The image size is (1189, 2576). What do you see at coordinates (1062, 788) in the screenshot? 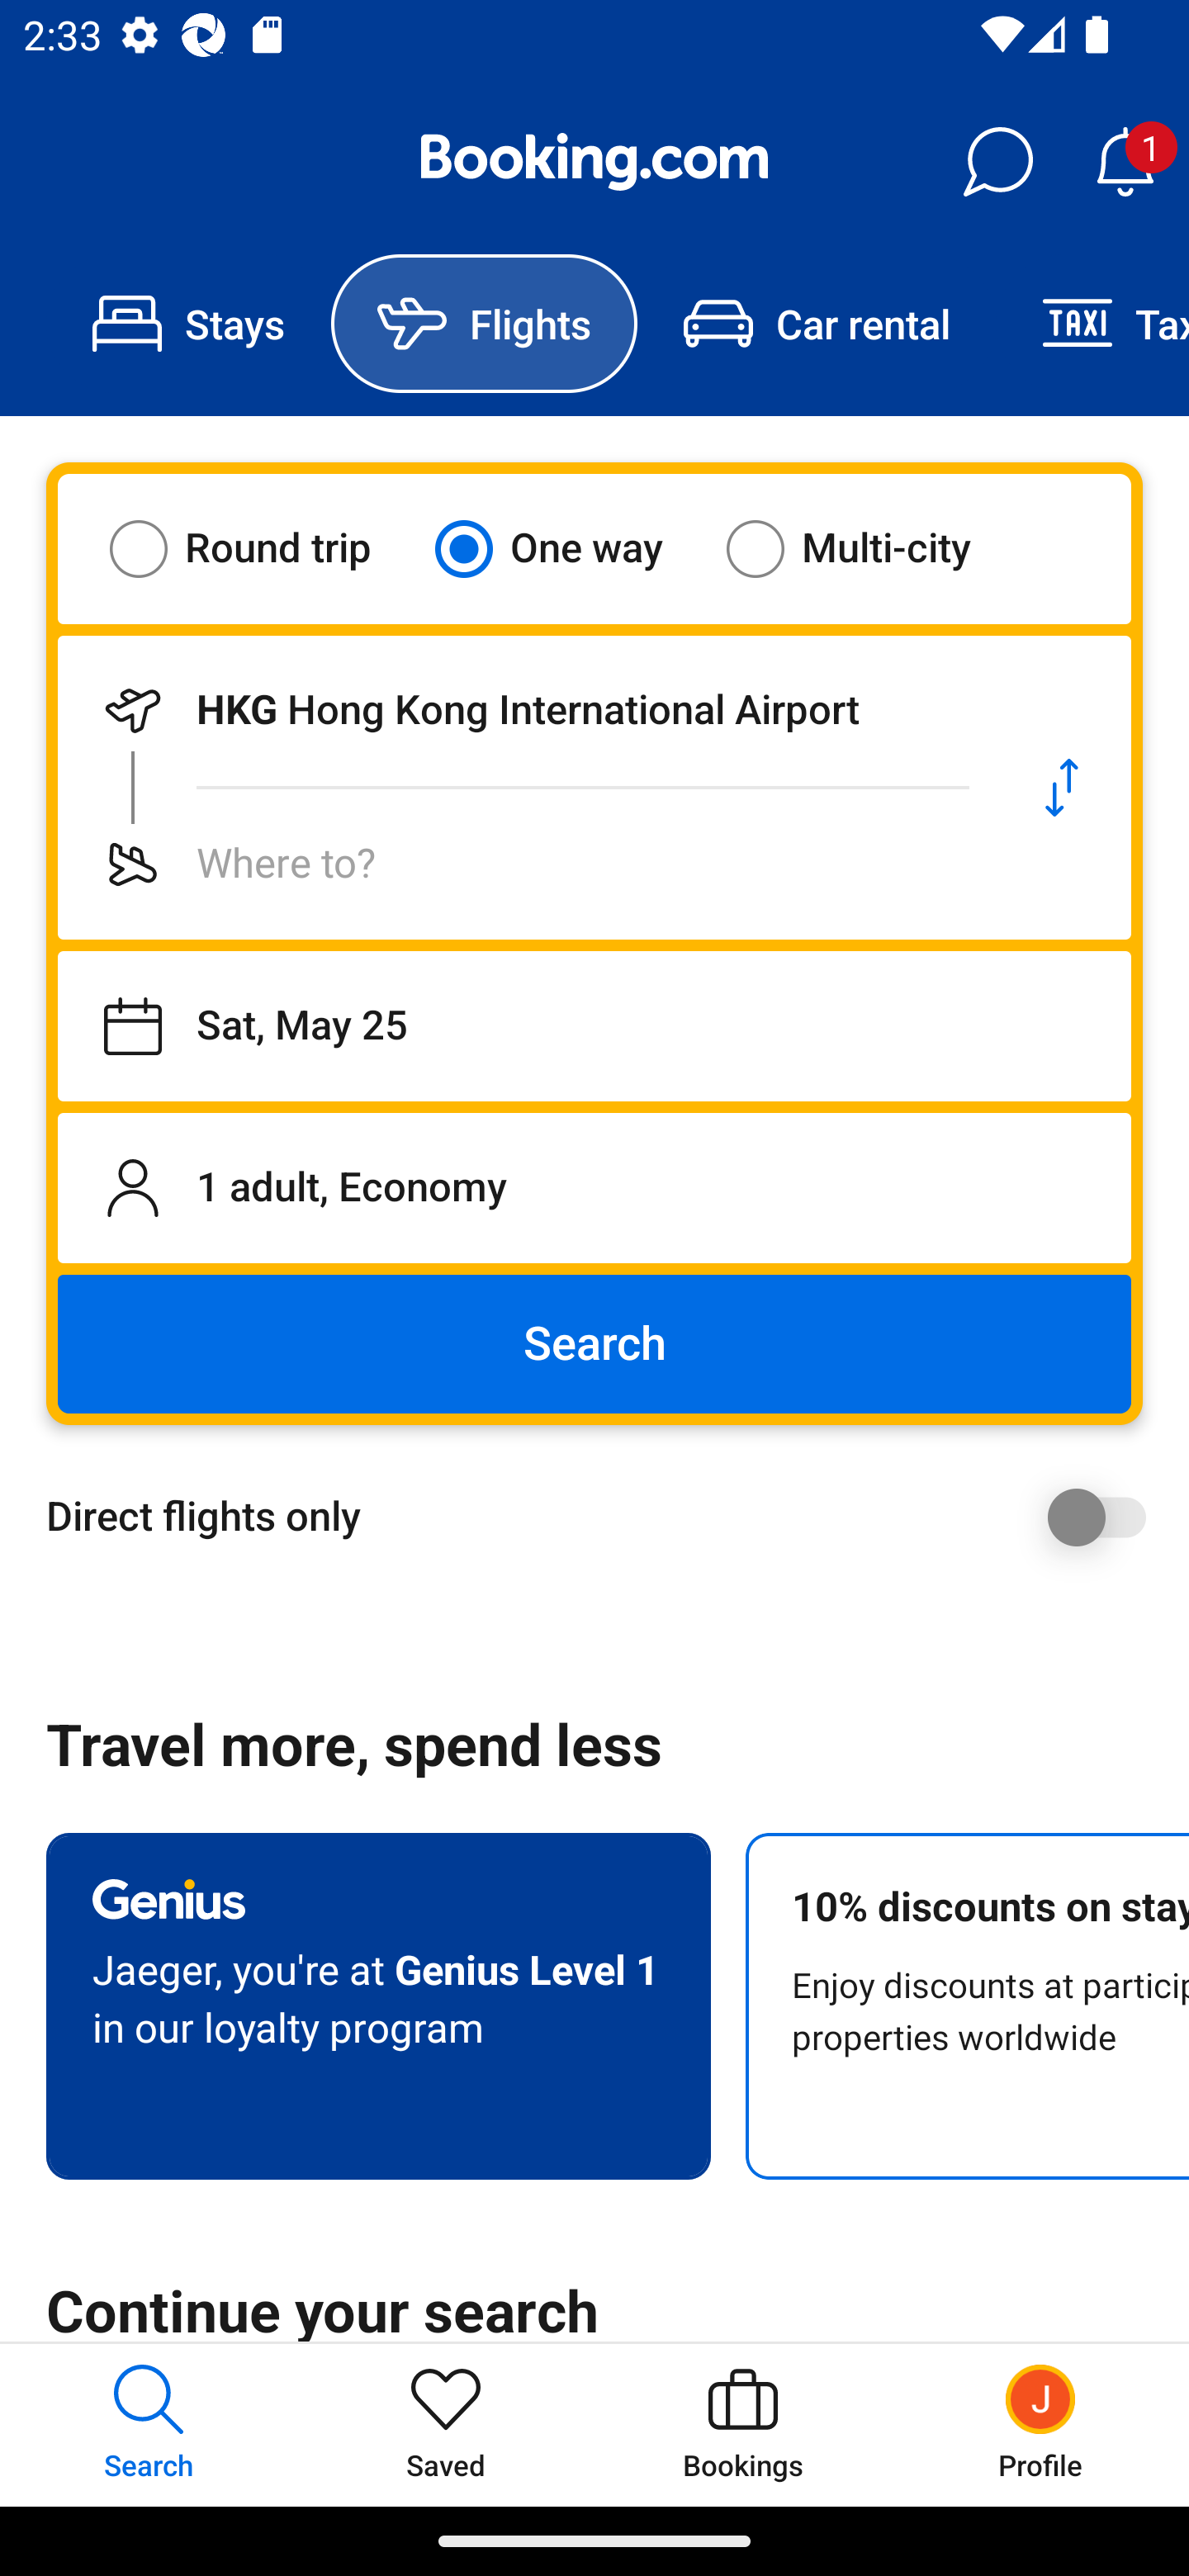
I see `Swap departure location and destination` at bounding box center [1062, 788].